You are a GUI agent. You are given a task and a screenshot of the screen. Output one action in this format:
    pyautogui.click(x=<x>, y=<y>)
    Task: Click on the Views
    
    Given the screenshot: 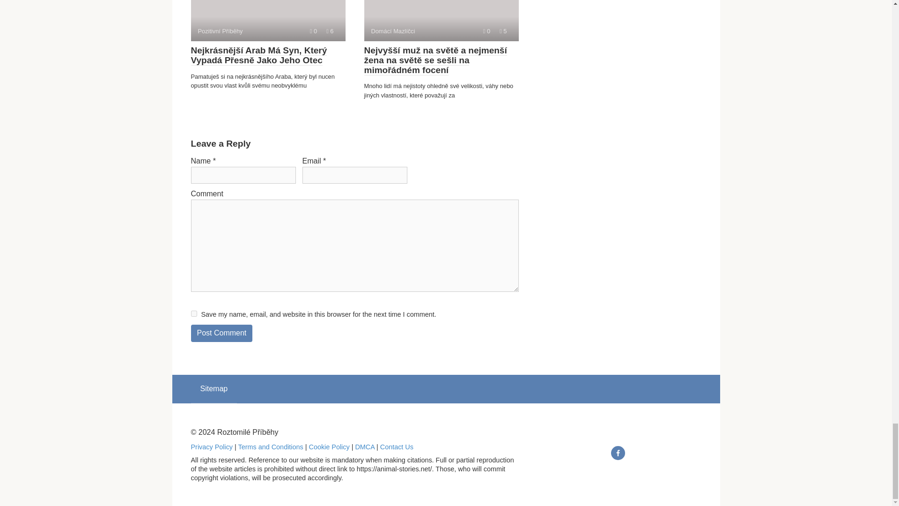 What is the action you would take?
    pyautogui.click(x=503, y=31)
    